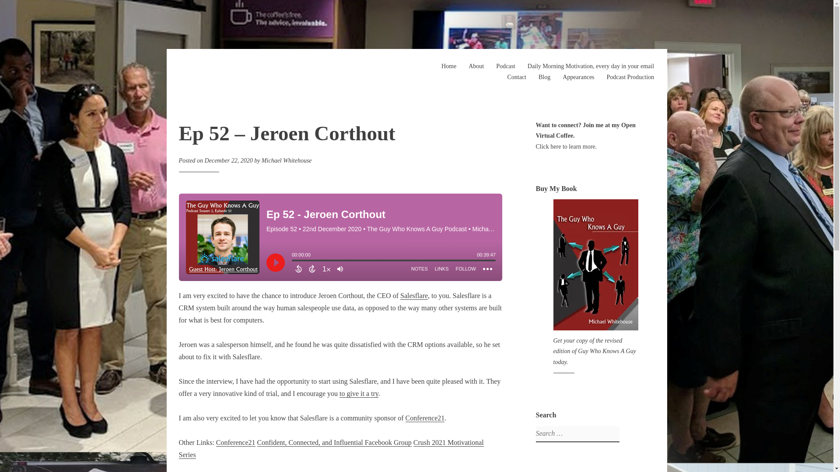  Describe the element at coordinates (228, 160) in the screenshot. I see `December 22, 2020` at that location.